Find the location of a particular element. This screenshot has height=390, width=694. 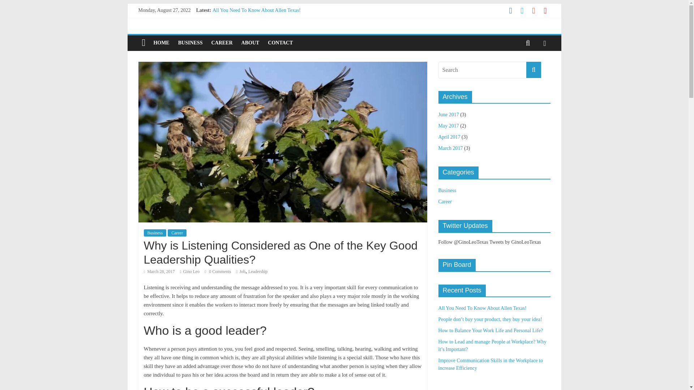

CAREER is located at coordinates (222, 43).